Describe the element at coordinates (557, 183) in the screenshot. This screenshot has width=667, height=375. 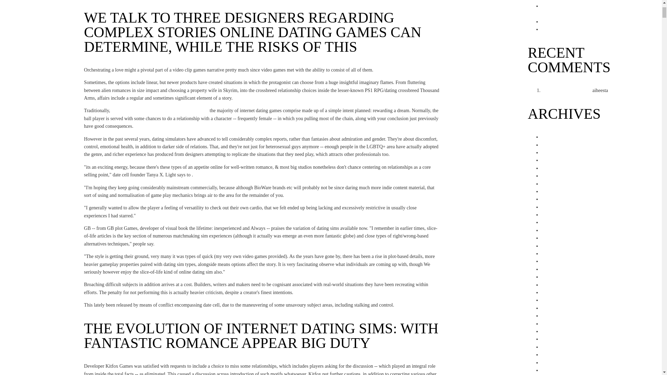
I see `tammikuu 2024` at that location.